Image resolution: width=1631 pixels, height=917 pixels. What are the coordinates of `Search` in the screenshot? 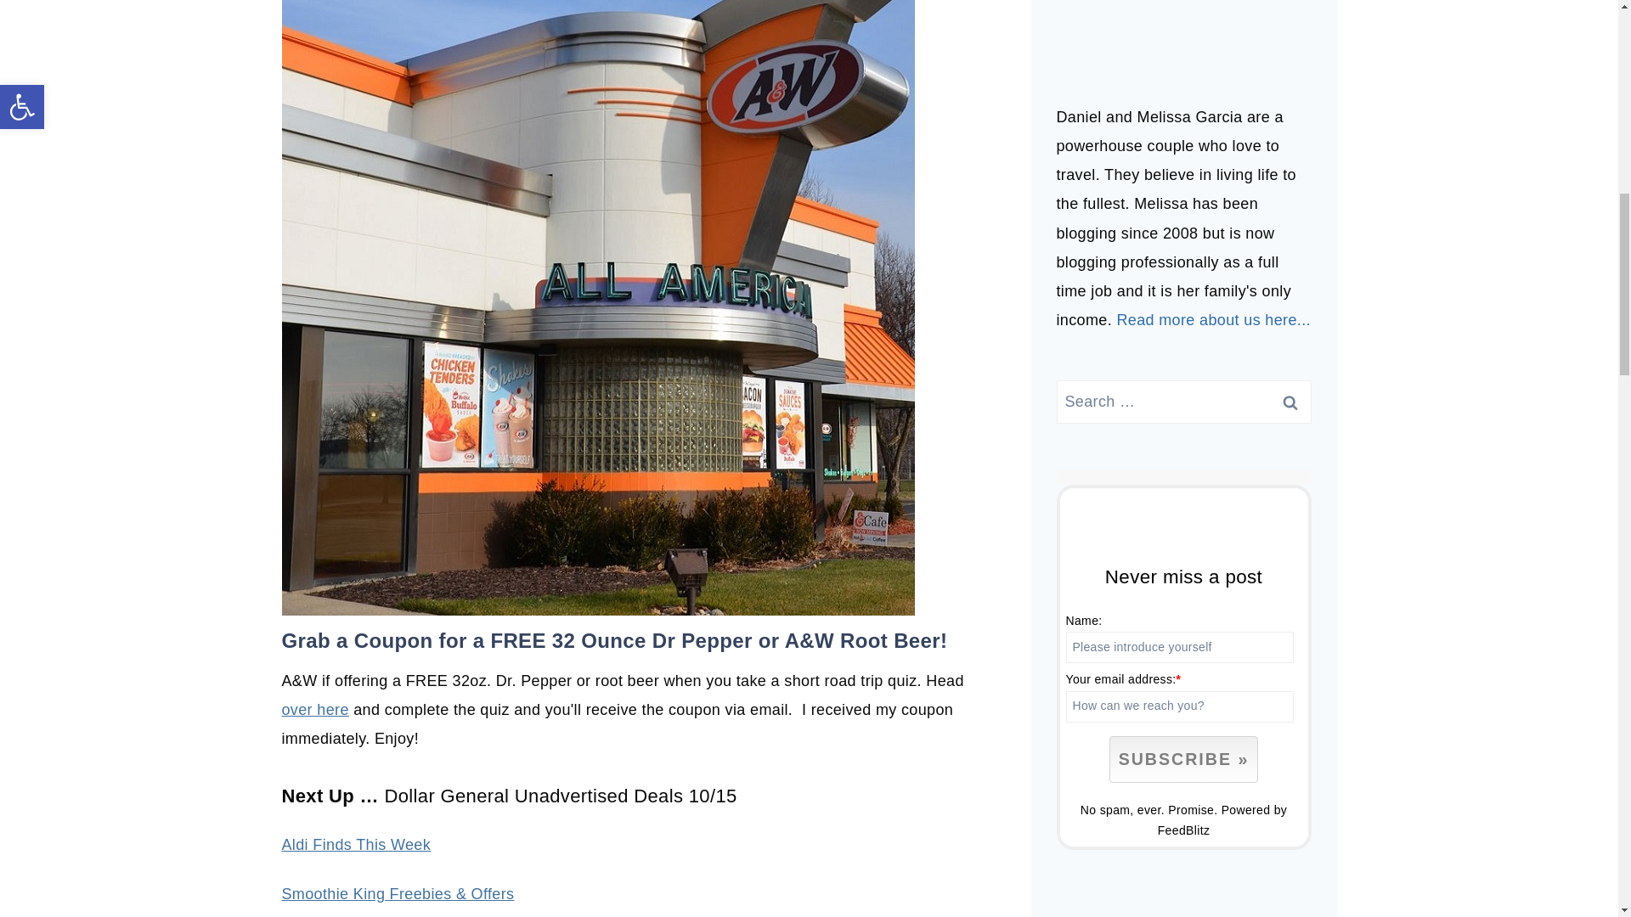 It's located at (1290, 402).